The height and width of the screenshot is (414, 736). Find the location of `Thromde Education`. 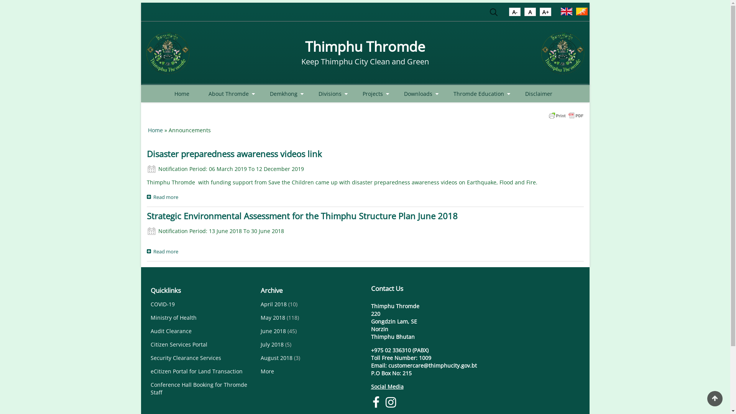

Thromde Education is located at coordinates (479, 94).